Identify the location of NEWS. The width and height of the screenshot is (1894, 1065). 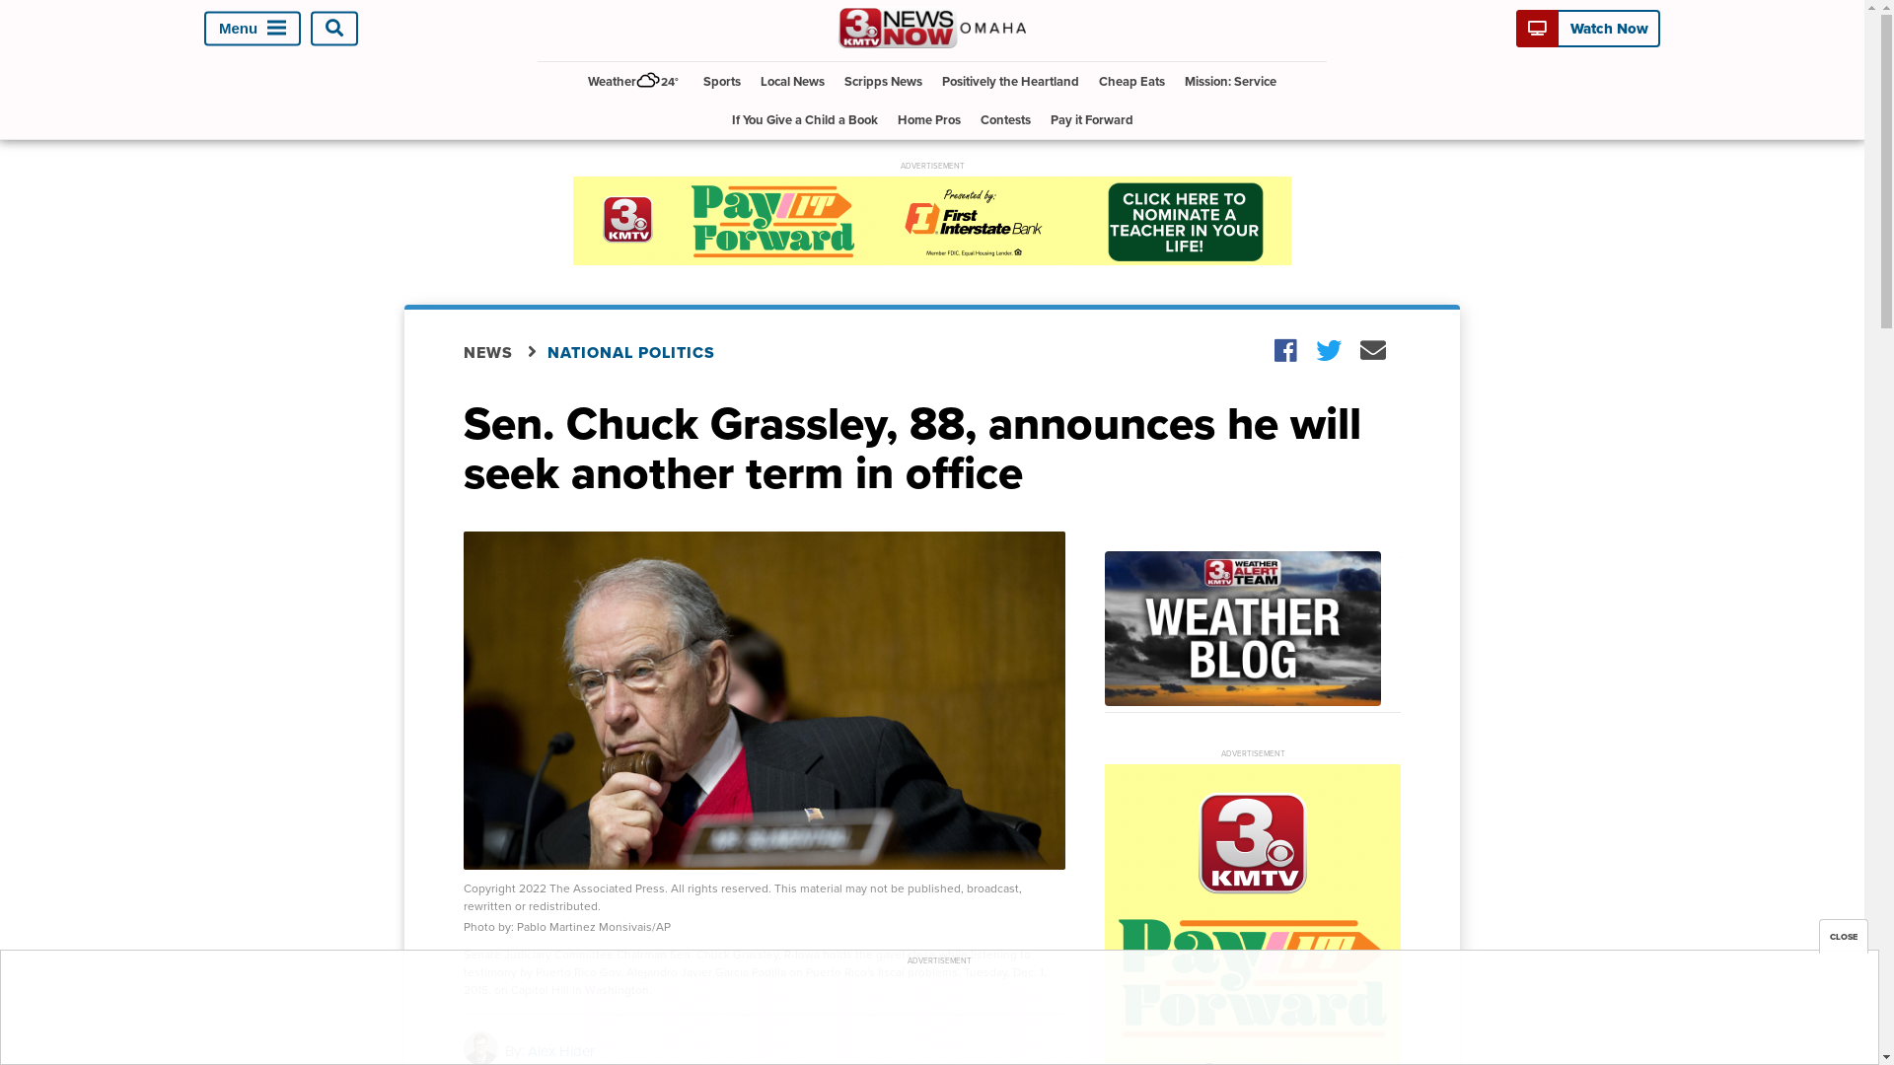
(505, 353).